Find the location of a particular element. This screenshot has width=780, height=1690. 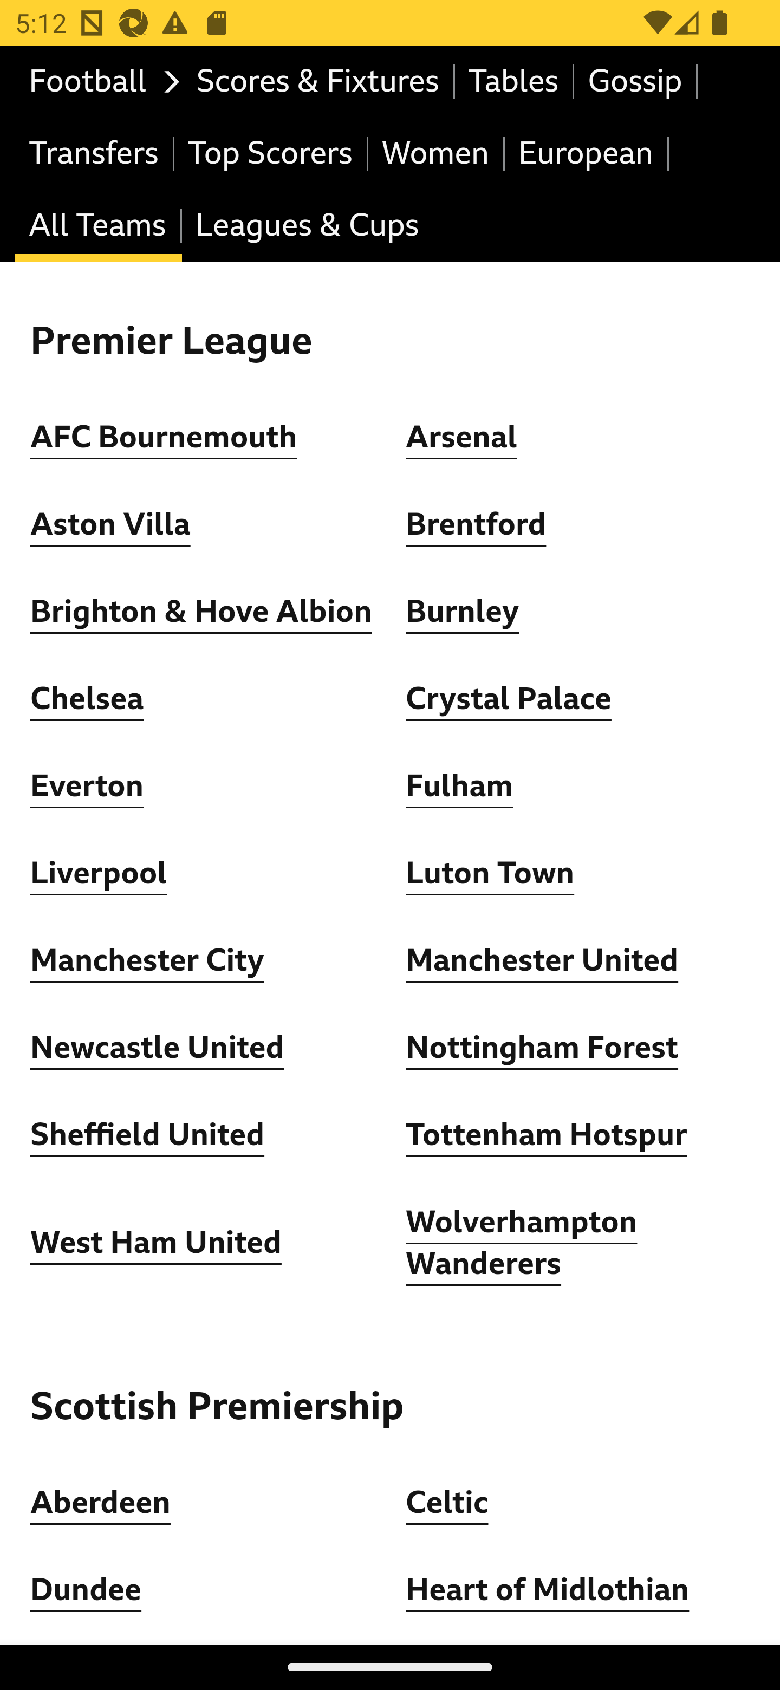

Arsenal is located at coordinates (461, 438).